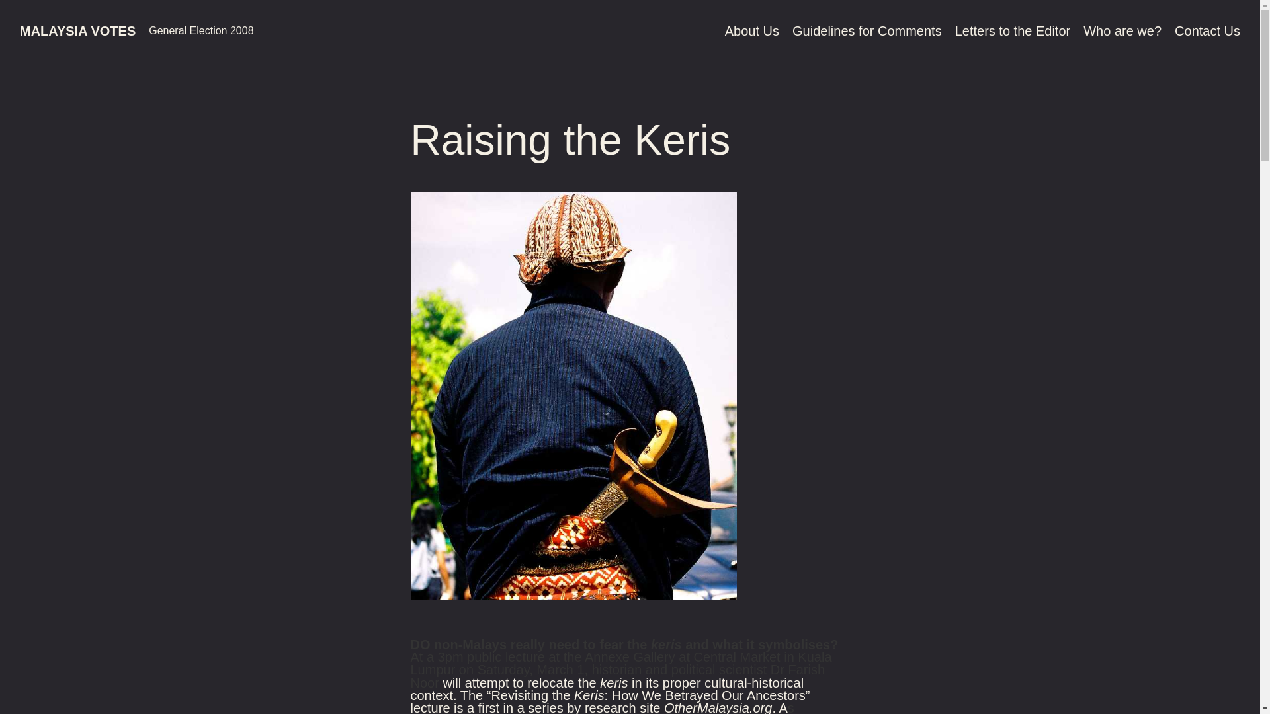 This screenshot has height=714, width=1270. Describe the element at coordinates (1122, 30) in the screenshot. I see `Who are we?` at that location.